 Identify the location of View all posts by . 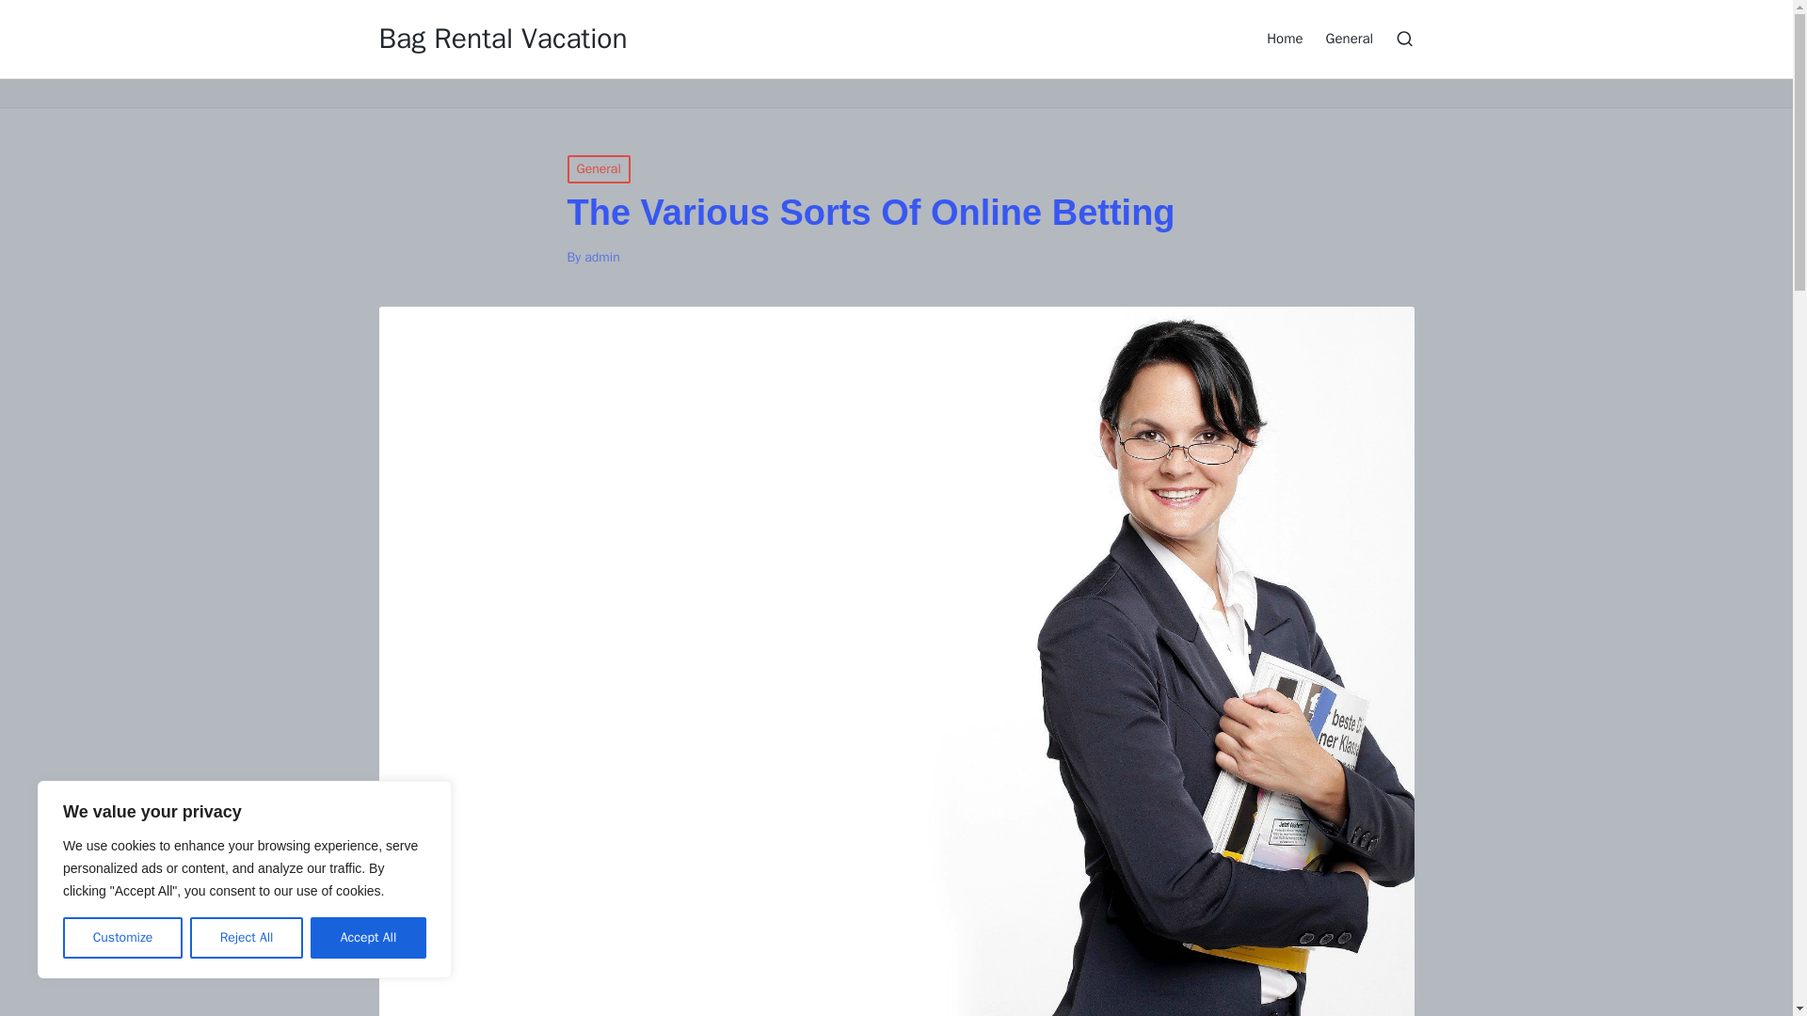
(601, 256).